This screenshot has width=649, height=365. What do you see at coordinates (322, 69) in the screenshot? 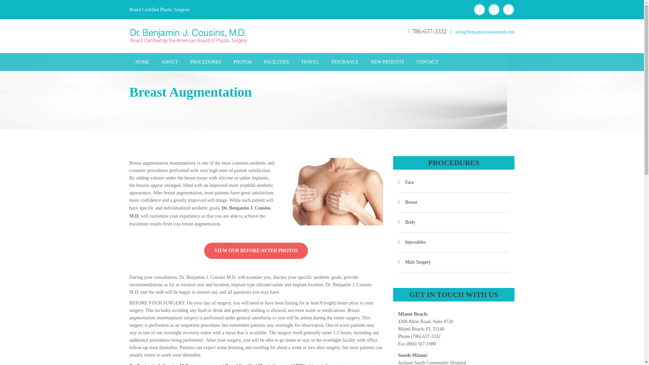
I see `Submit Request` at bounding box center [322, 69].